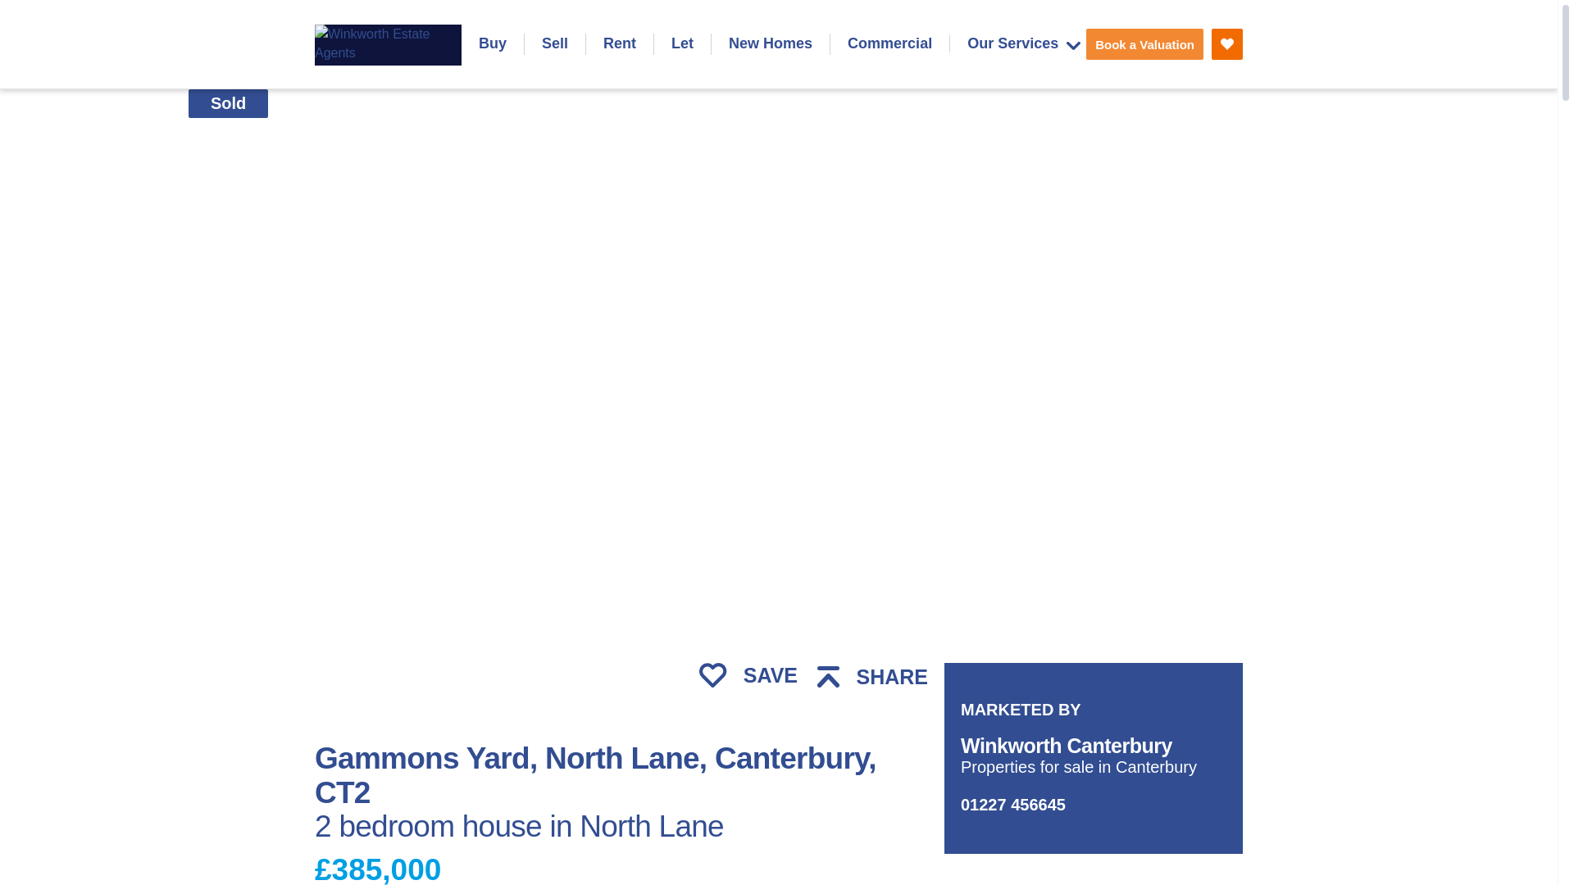 Image resolution: width=1574 pixels, height=885 pixels. What do you see at coordinates (889, 44) in the screenshot?
I see `Commercial` at bounding box center [889, 44].